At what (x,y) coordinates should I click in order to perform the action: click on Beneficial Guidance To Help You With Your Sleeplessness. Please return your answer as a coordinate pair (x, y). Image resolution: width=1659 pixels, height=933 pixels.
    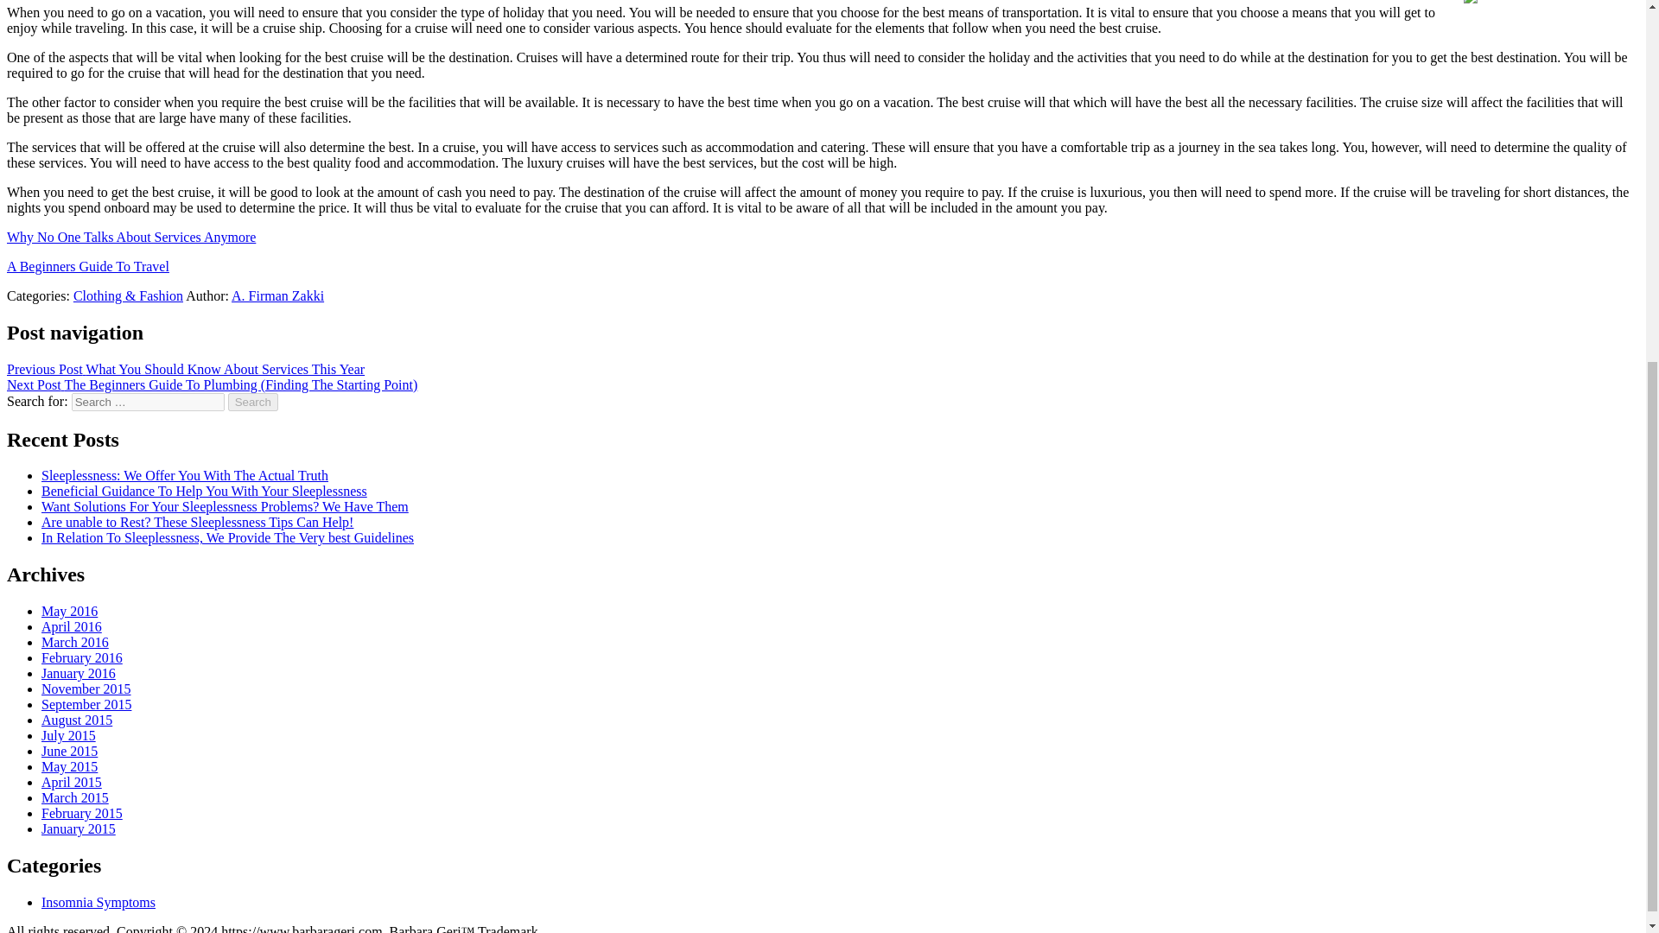
    Looking at the image, I should click on (204, 491).